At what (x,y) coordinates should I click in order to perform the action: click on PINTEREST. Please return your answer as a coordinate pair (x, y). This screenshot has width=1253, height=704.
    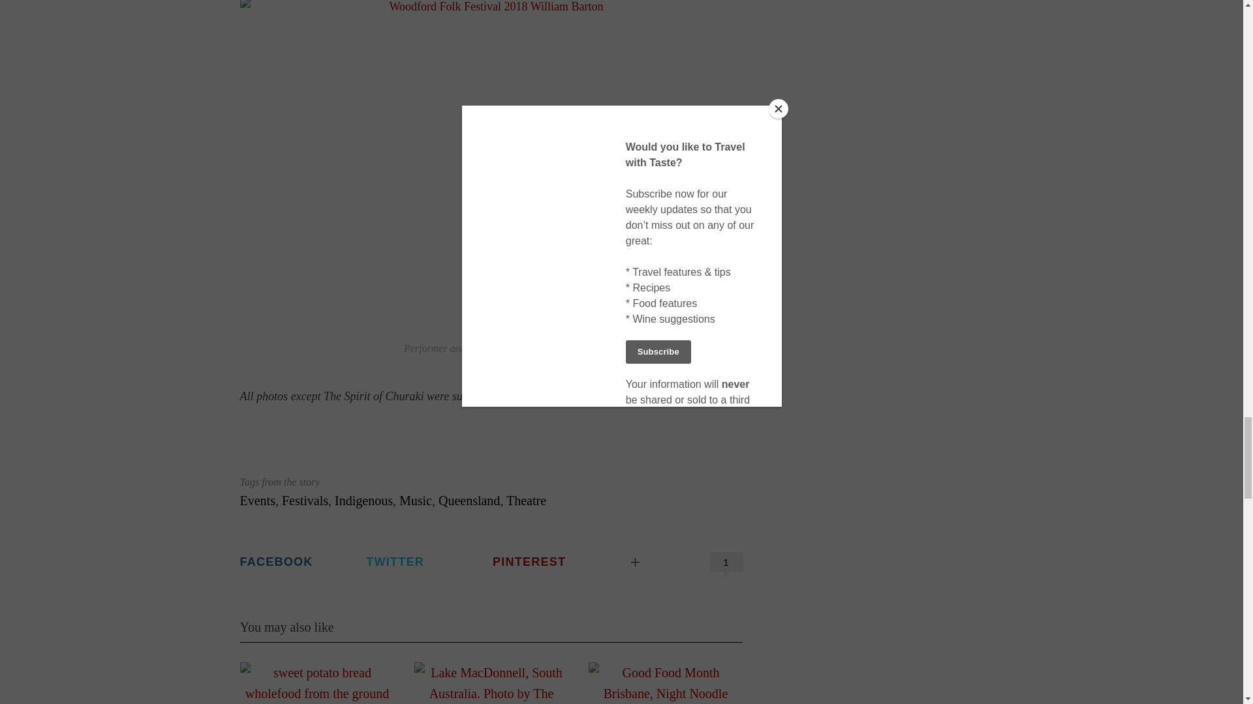
    Looking at the image, I should click on (554, 562).